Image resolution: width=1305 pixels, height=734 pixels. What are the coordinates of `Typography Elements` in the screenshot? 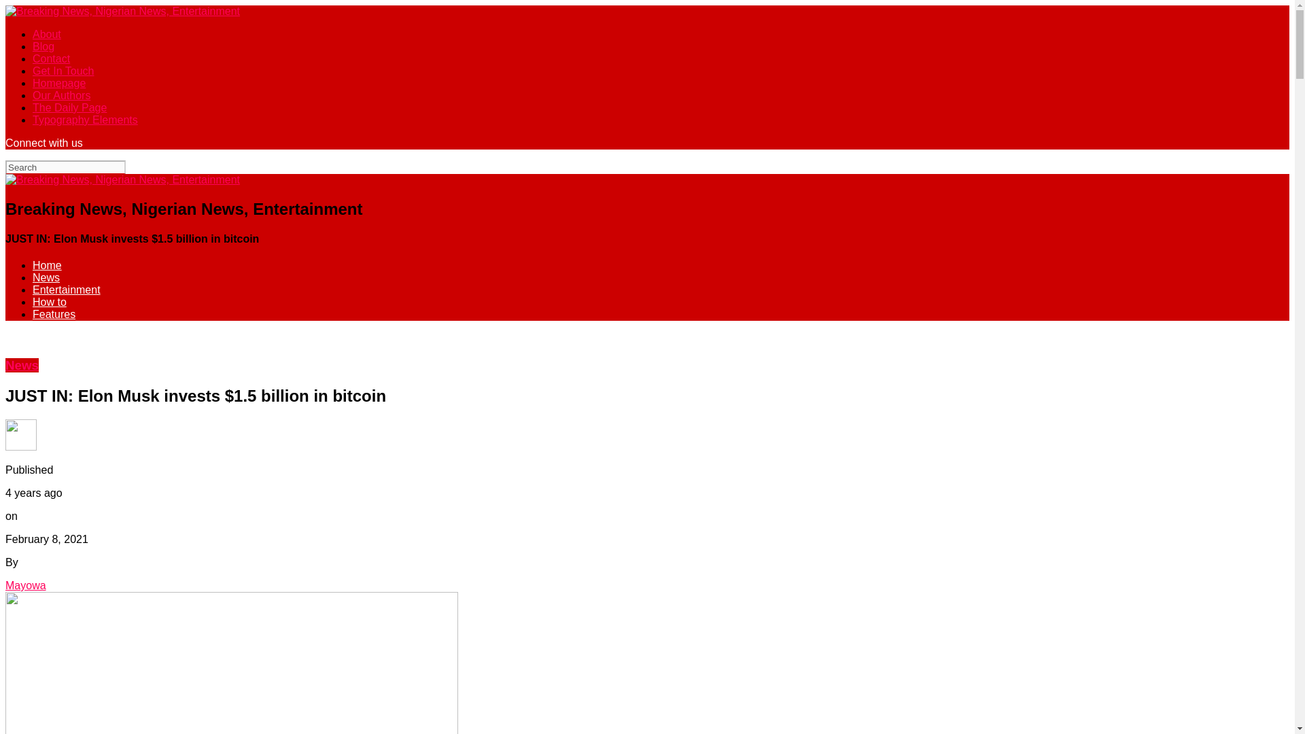 It's located at (86, 120).